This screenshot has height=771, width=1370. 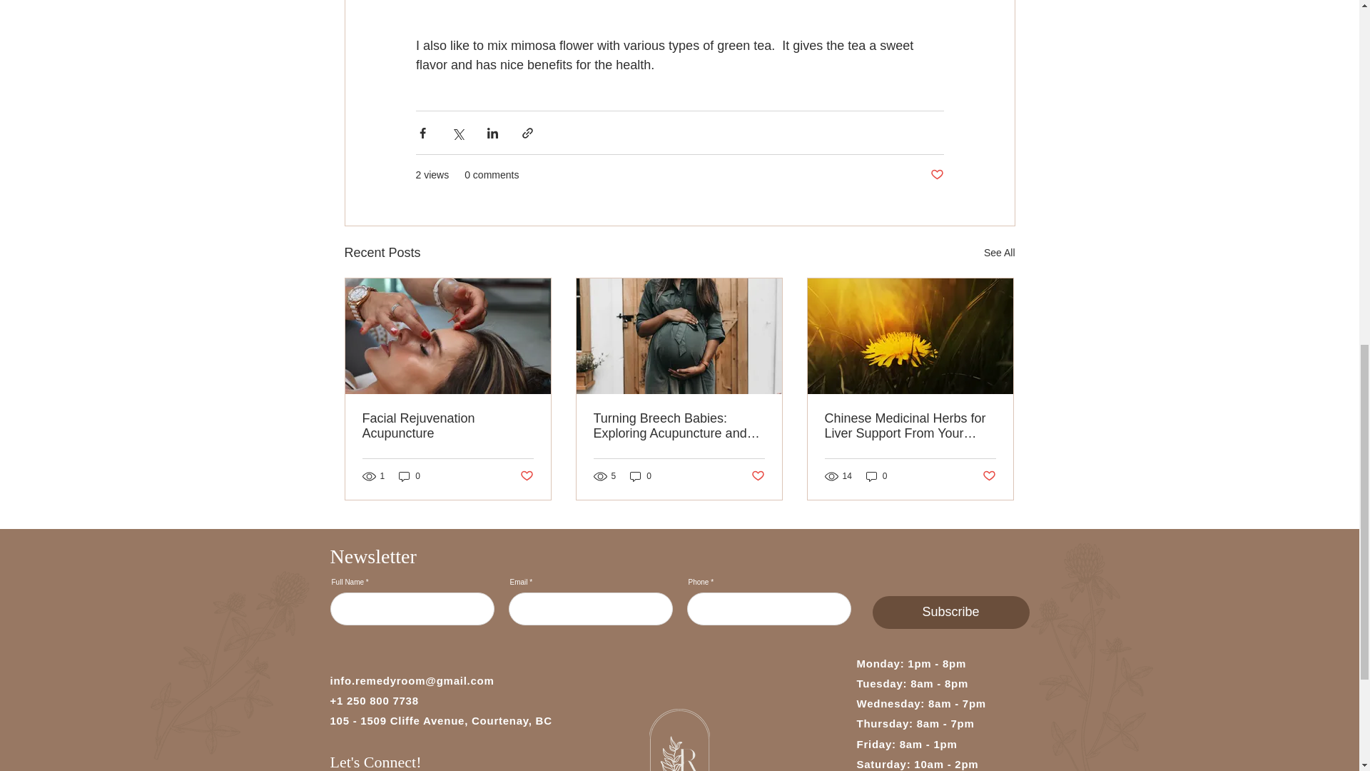 What do you see at coordinates (936, 175) in the screenshot?
I see `Post not marked as liked` at bounding box center [936, 175].